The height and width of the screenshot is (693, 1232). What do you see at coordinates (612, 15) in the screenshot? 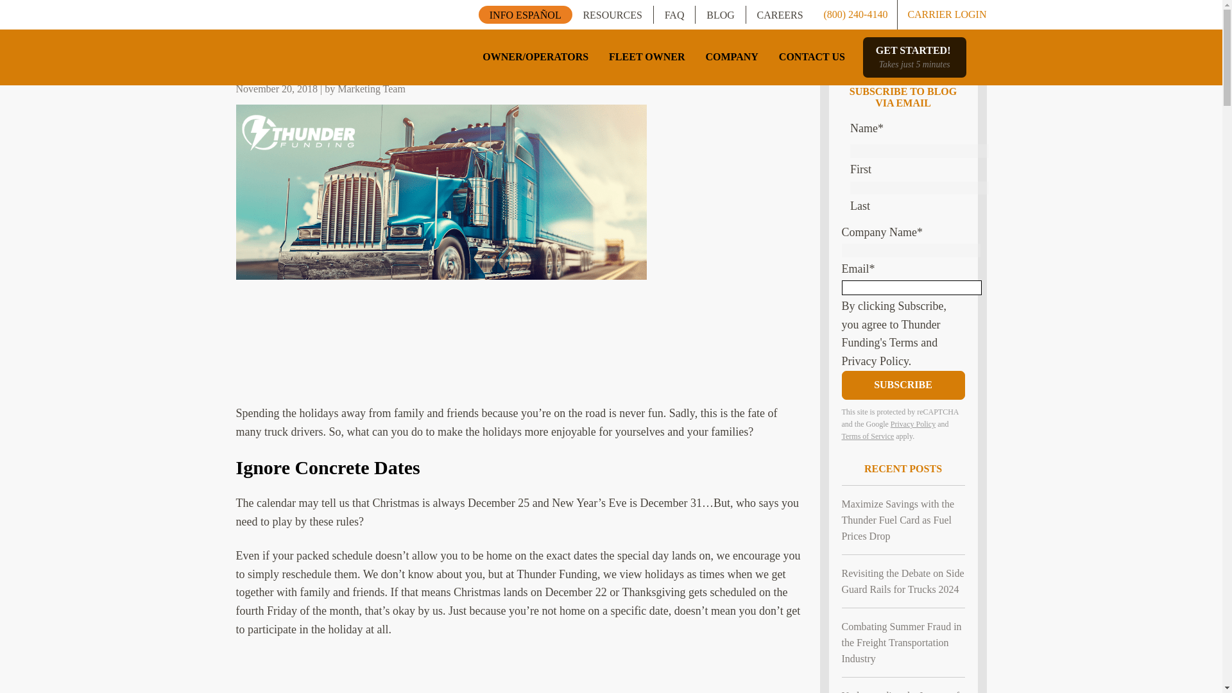
I see `COMPANY` at bounding box center [612, 15].